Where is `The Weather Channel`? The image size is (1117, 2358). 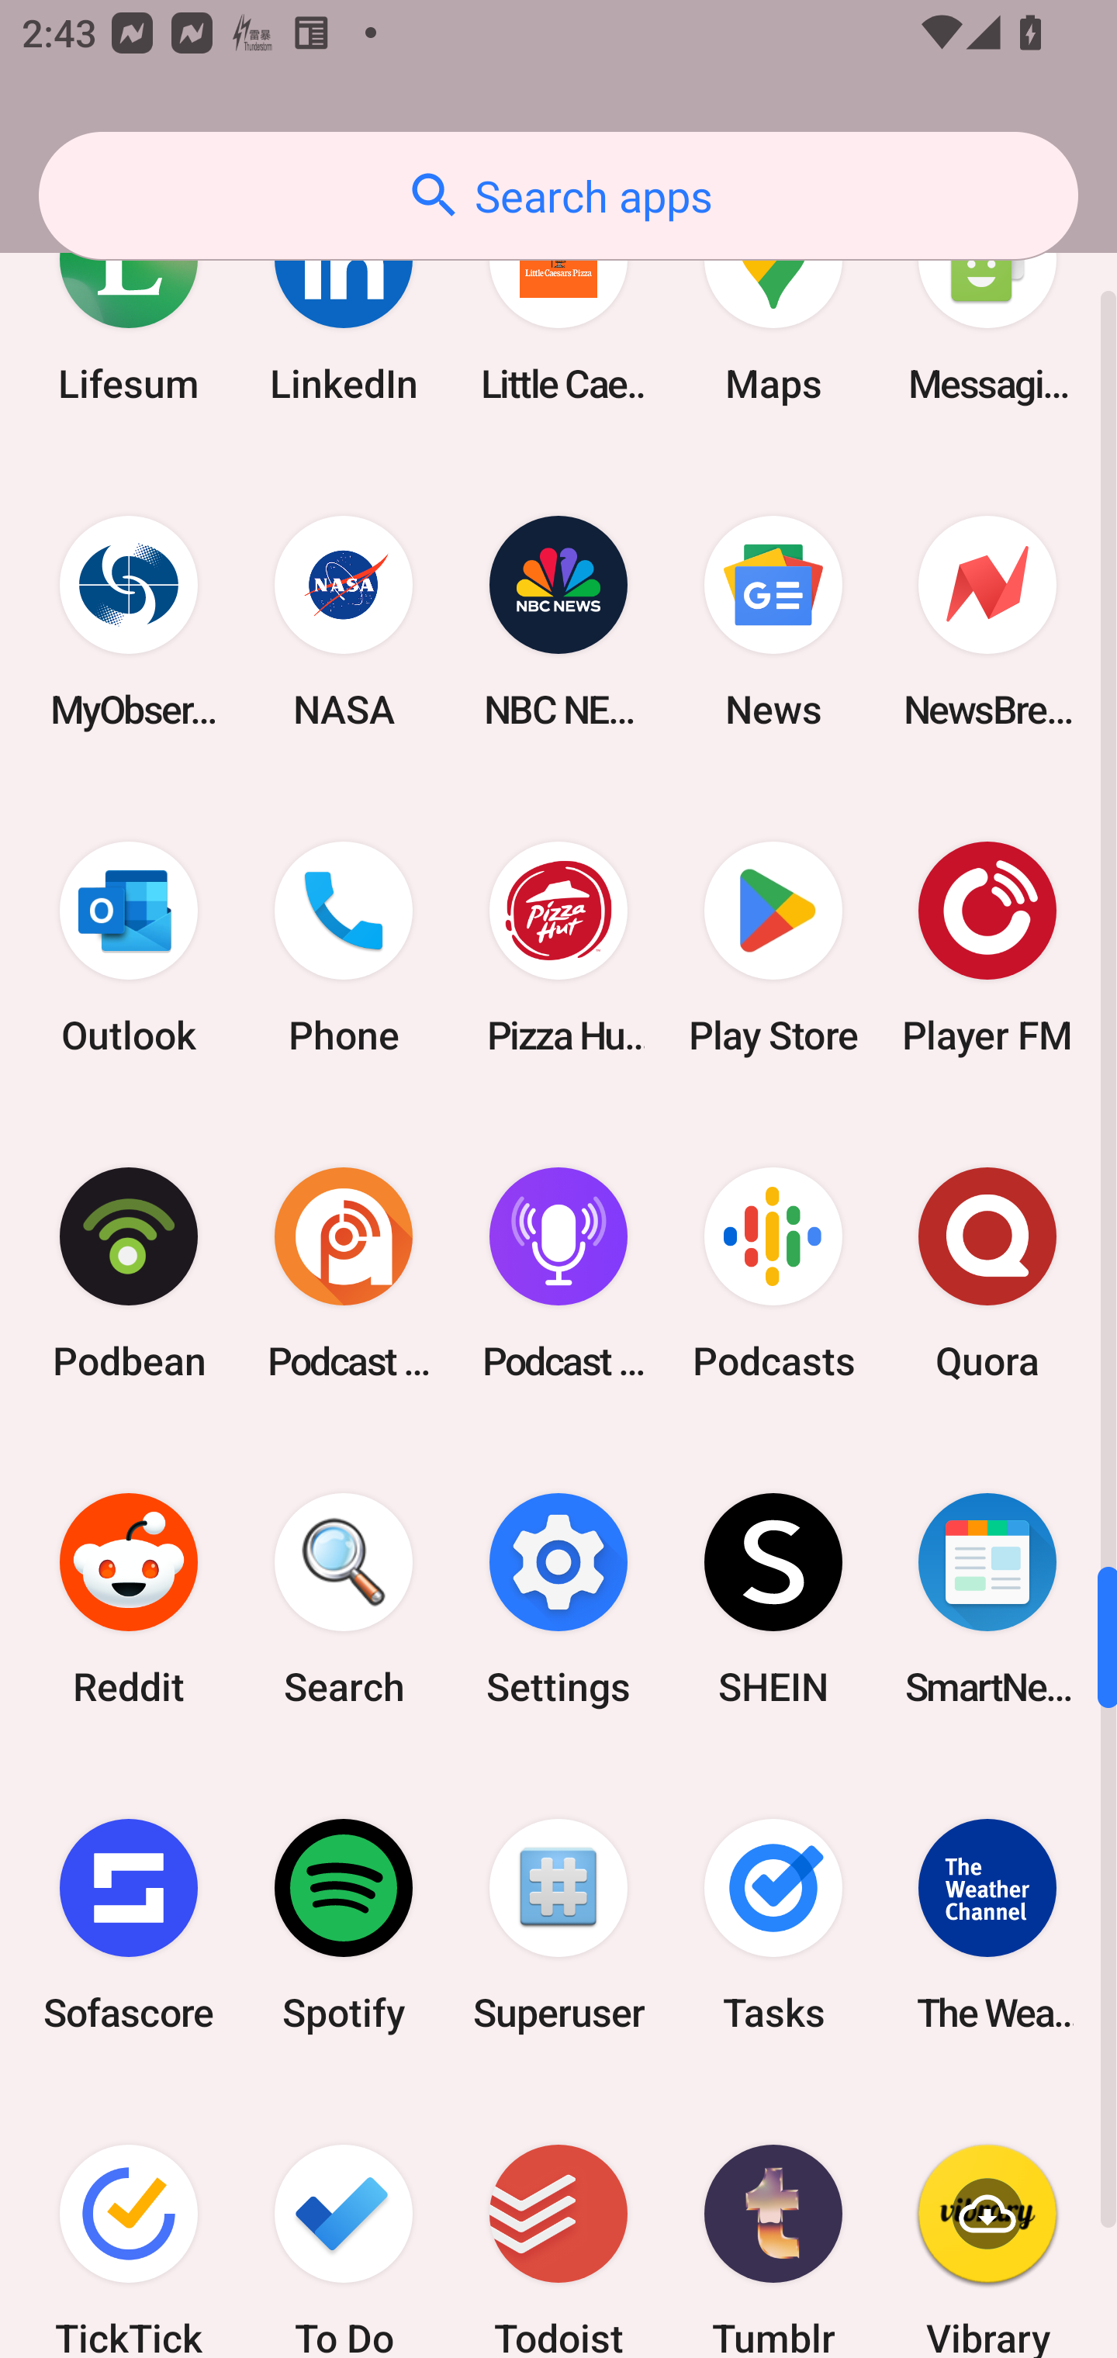 The Weather Channel is located at coordinates (987, 1925).